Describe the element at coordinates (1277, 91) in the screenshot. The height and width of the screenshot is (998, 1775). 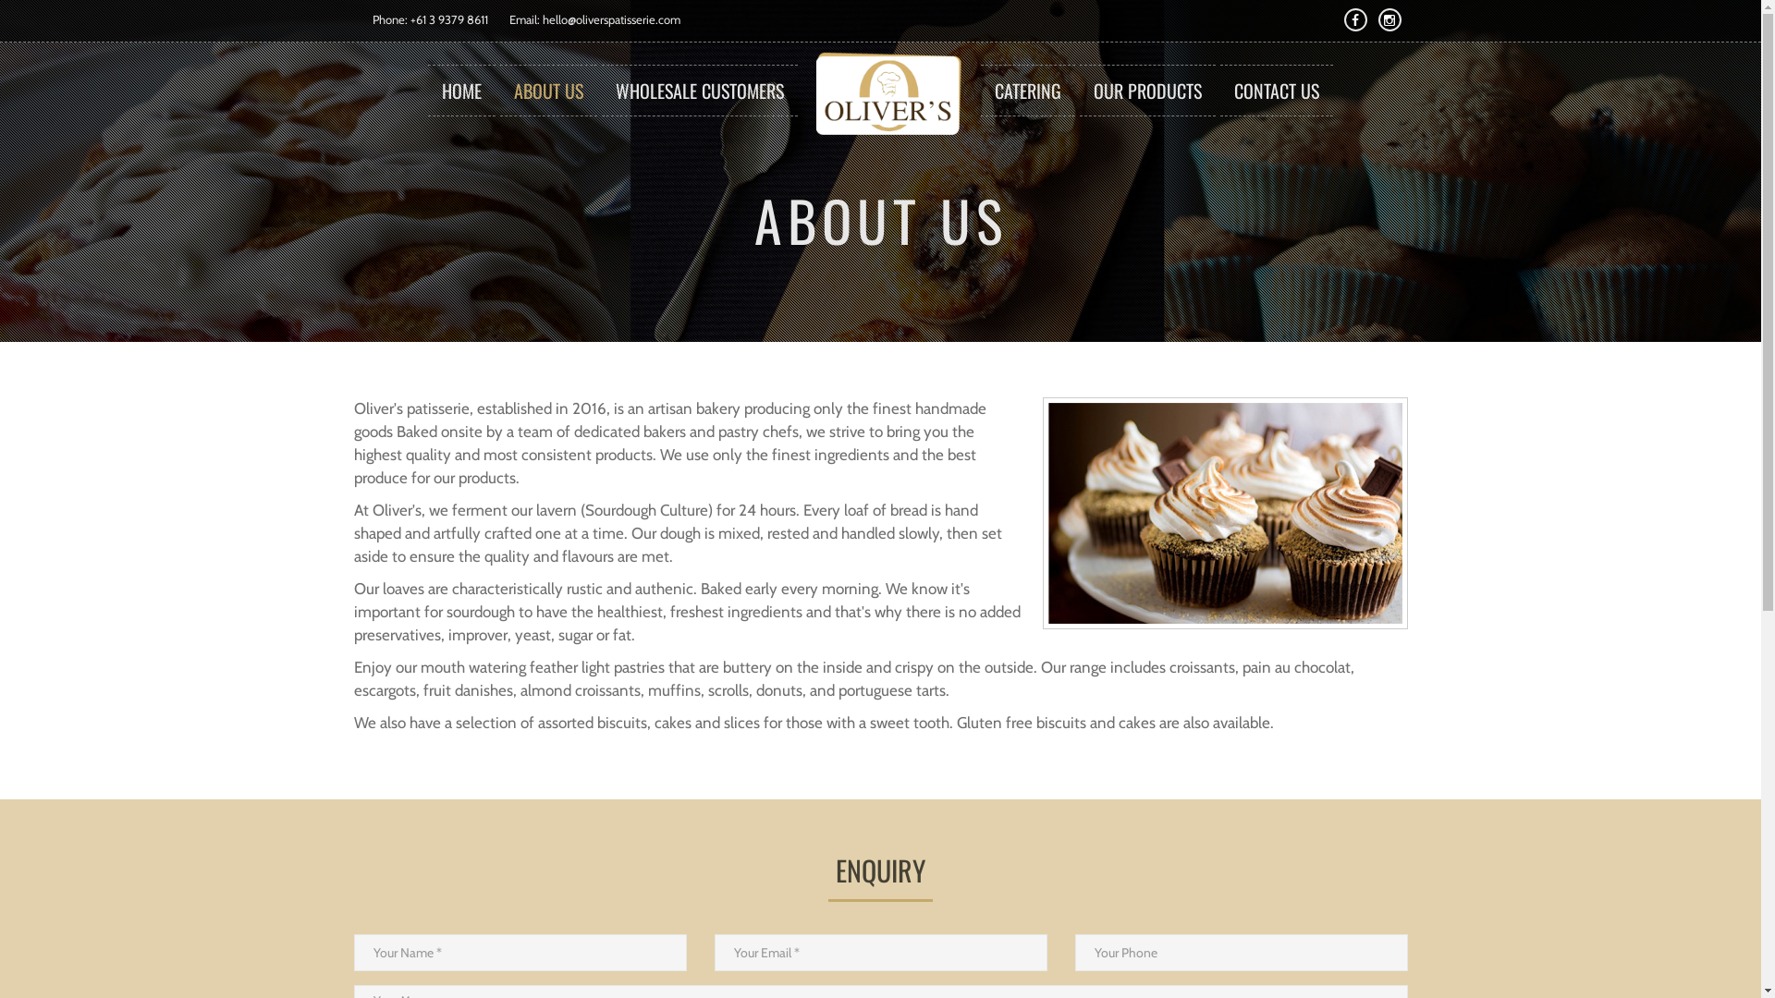
I see `CONTACT US` at that location.